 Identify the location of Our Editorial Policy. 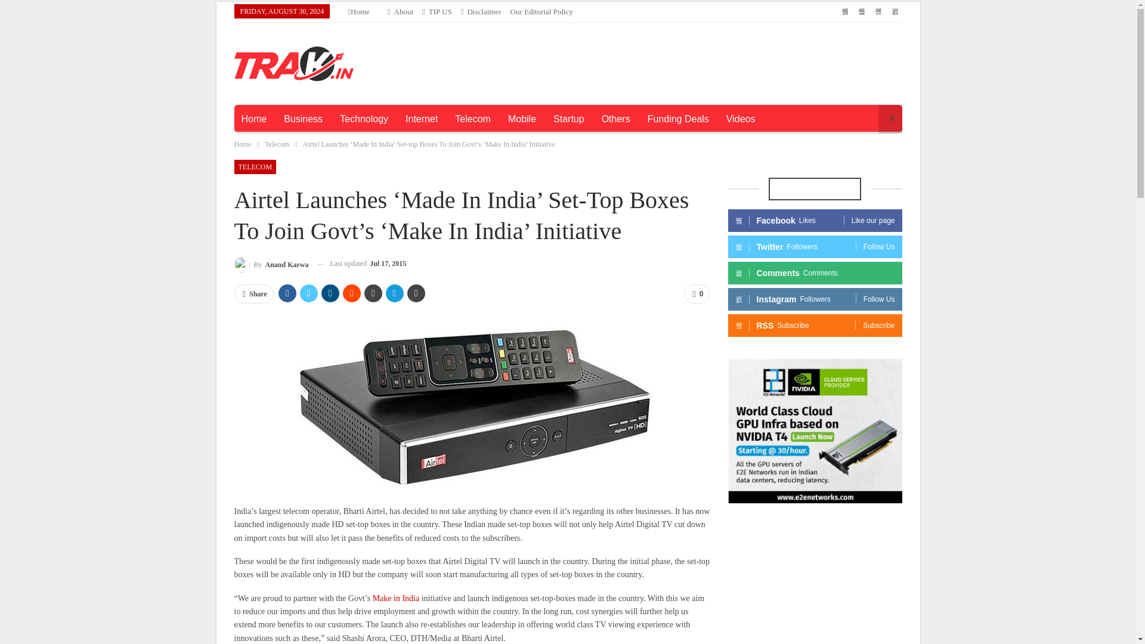
(541, 11).